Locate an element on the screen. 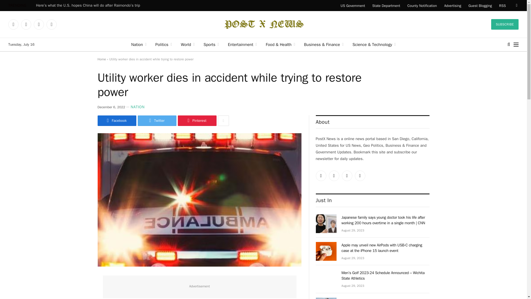 The image size is (531, 299). Advertising is located at coordinates (453, 6).